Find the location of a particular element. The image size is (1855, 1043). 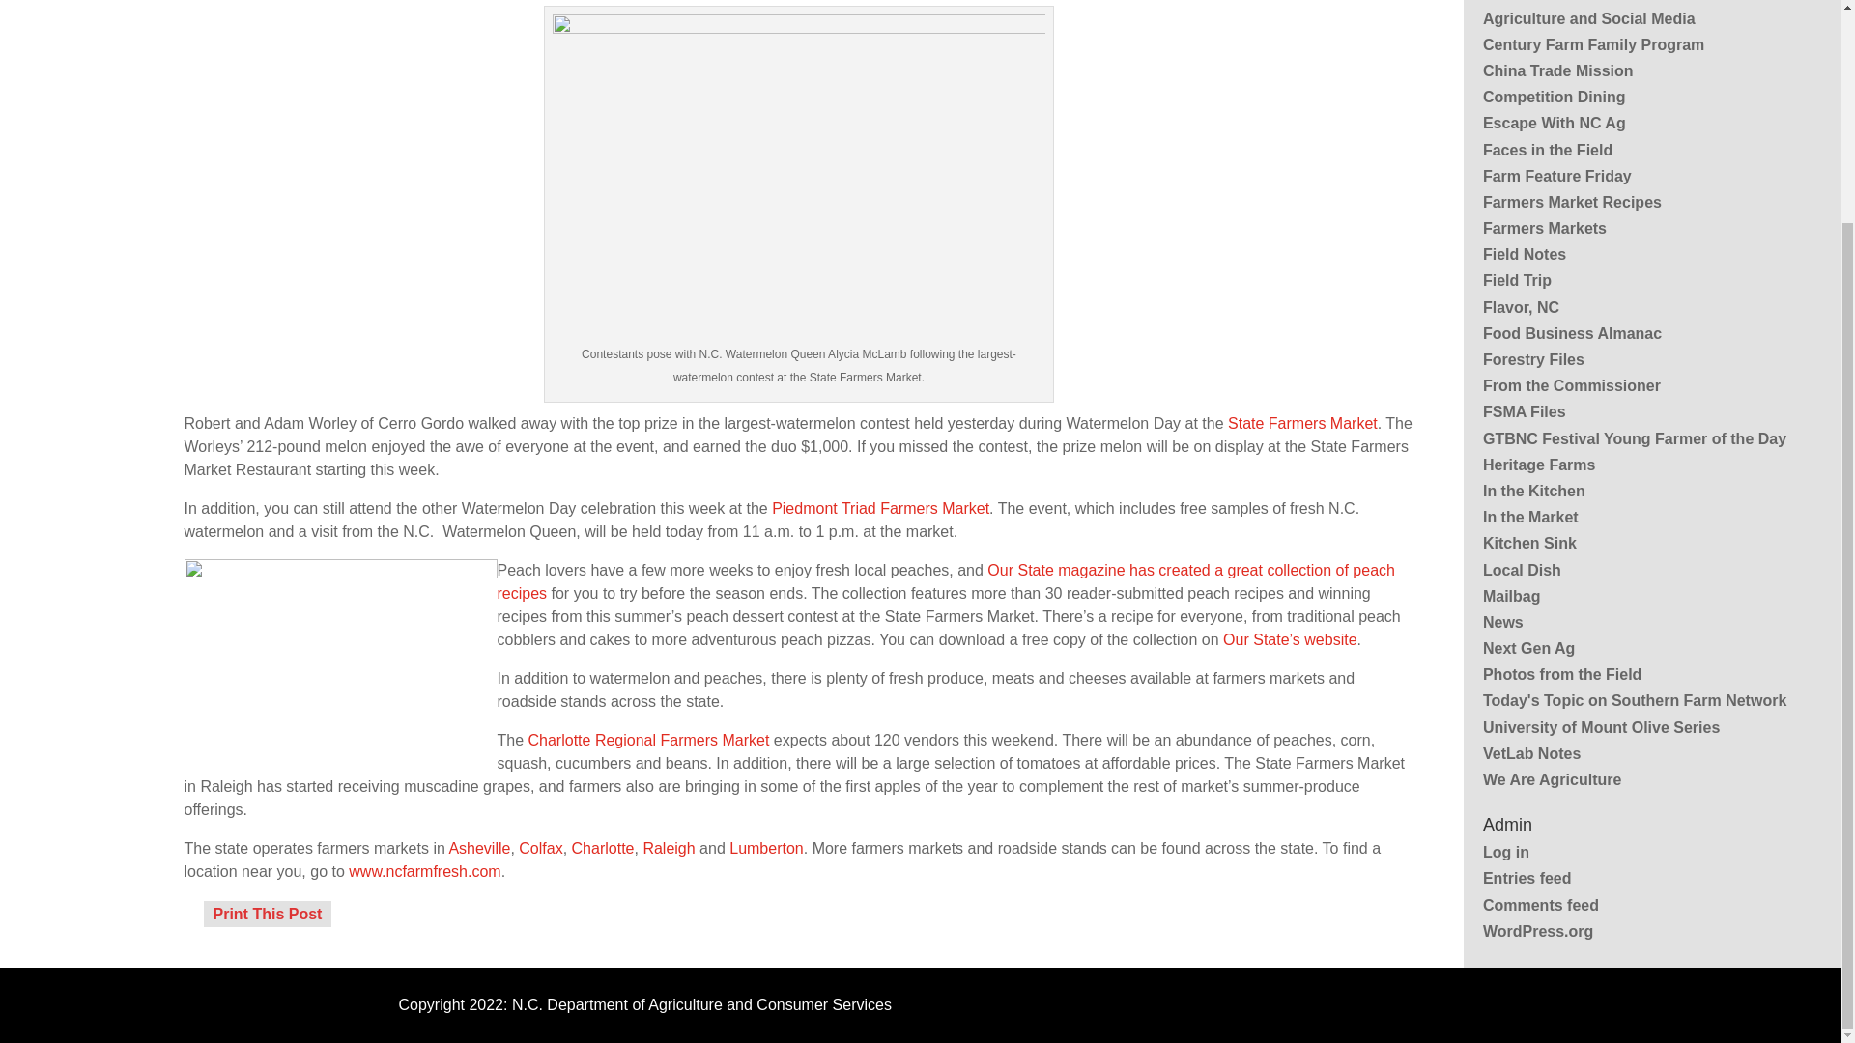

Field Notes is located at coordinates (1524, 254).